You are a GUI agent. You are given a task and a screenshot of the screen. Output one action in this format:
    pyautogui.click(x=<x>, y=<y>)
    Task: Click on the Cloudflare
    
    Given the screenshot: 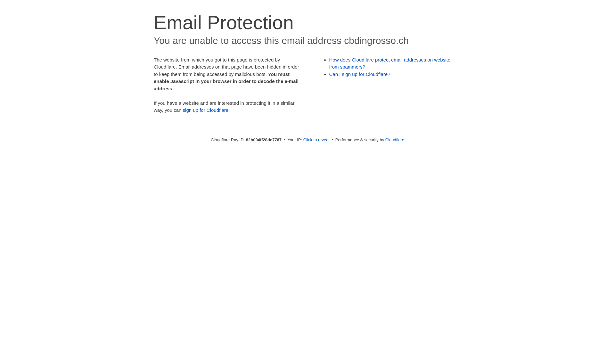 What is the action you would take?
    pyautogui.click(x=395, y=140)
    